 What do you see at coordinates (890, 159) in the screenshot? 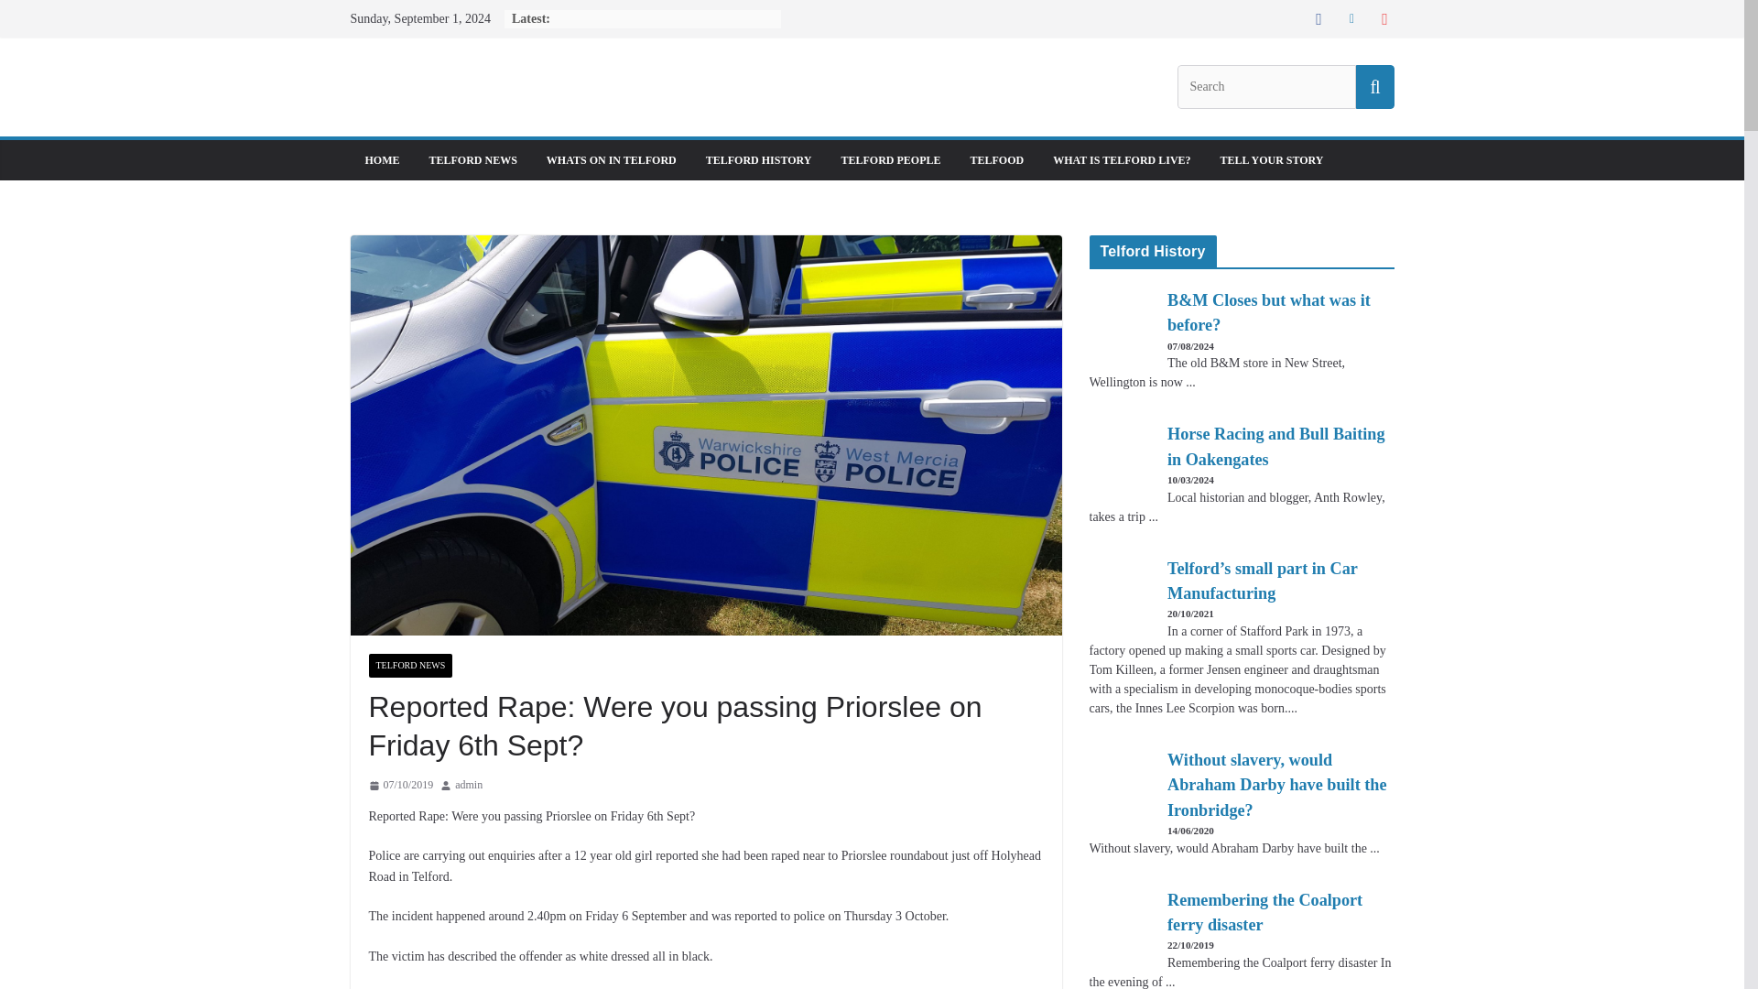
I see `TELFORD PEOPLE` at bounding box center [890, 159].